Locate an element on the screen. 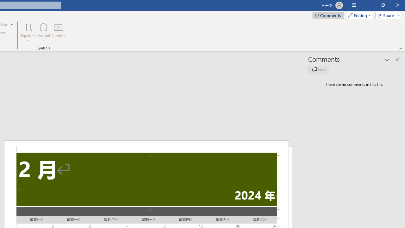 The height and width of the screenshot is (228, 405). Symbol is located at coordinates (44, 32).